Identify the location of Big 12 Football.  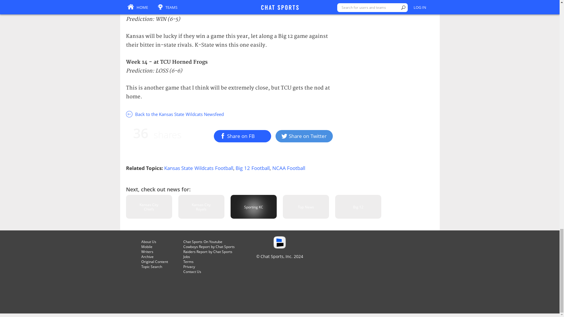
(253, 168).